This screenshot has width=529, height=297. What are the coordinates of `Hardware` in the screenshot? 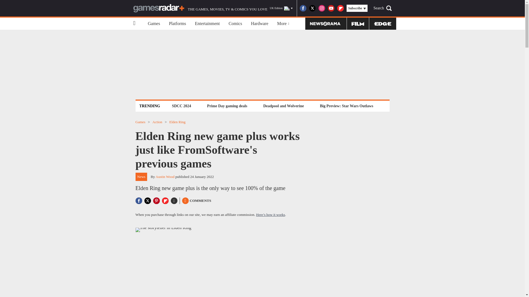 It's located at (260, 24).